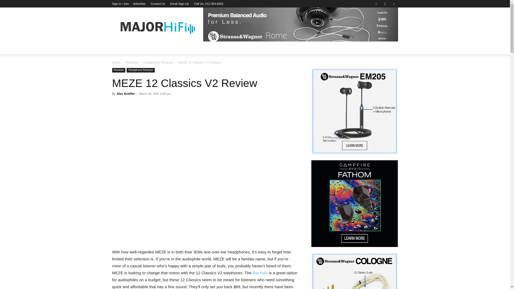  What do you see at coordinates (158, 4) in the screenshot?
I see `Contact Us` at bounding box center [158, 4].